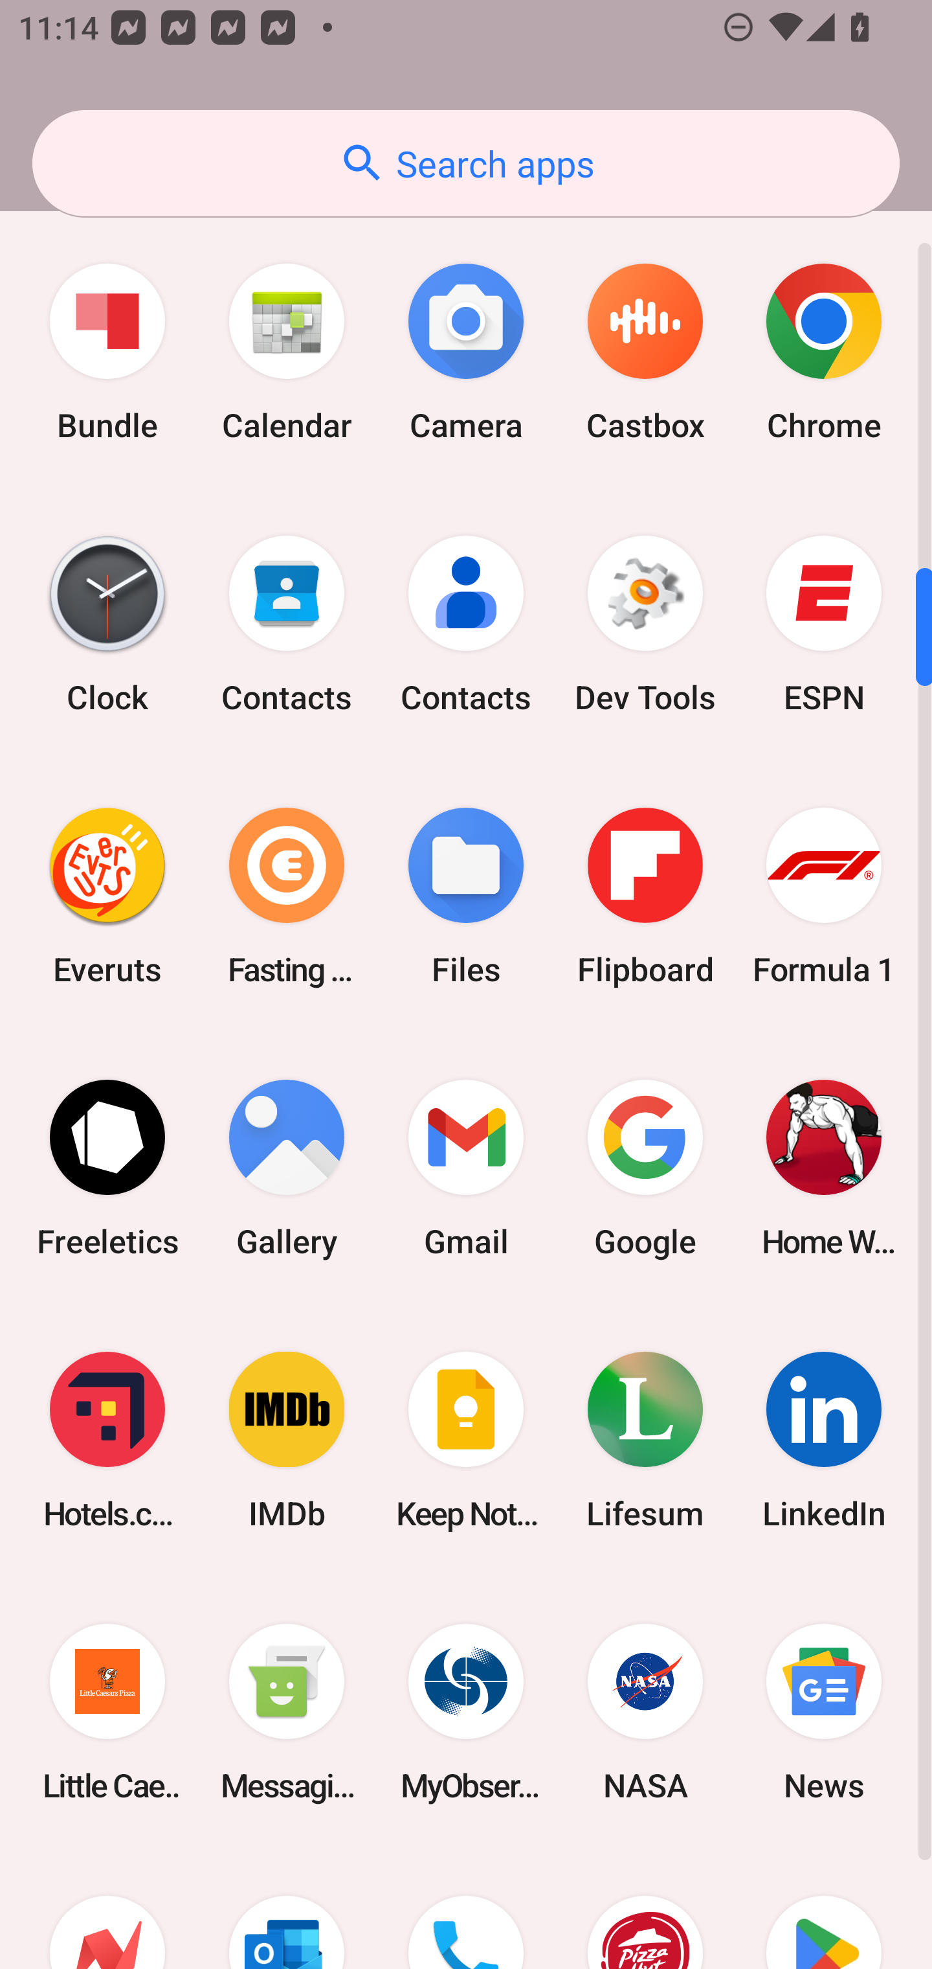  Describe the element at coordinates (287, 1167) in the screenshot. I see `Gallery` at that location.